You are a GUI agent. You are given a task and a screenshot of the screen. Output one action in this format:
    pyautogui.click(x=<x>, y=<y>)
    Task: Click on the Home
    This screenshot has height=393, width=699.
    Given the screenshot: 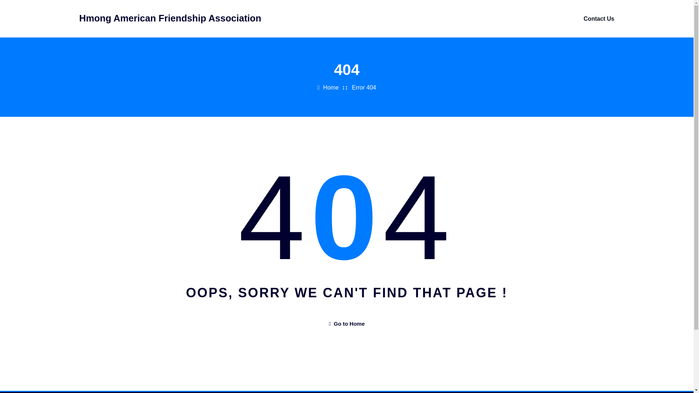 What is the action you would take?
    pyautogui.click(x=331, y=87)
    